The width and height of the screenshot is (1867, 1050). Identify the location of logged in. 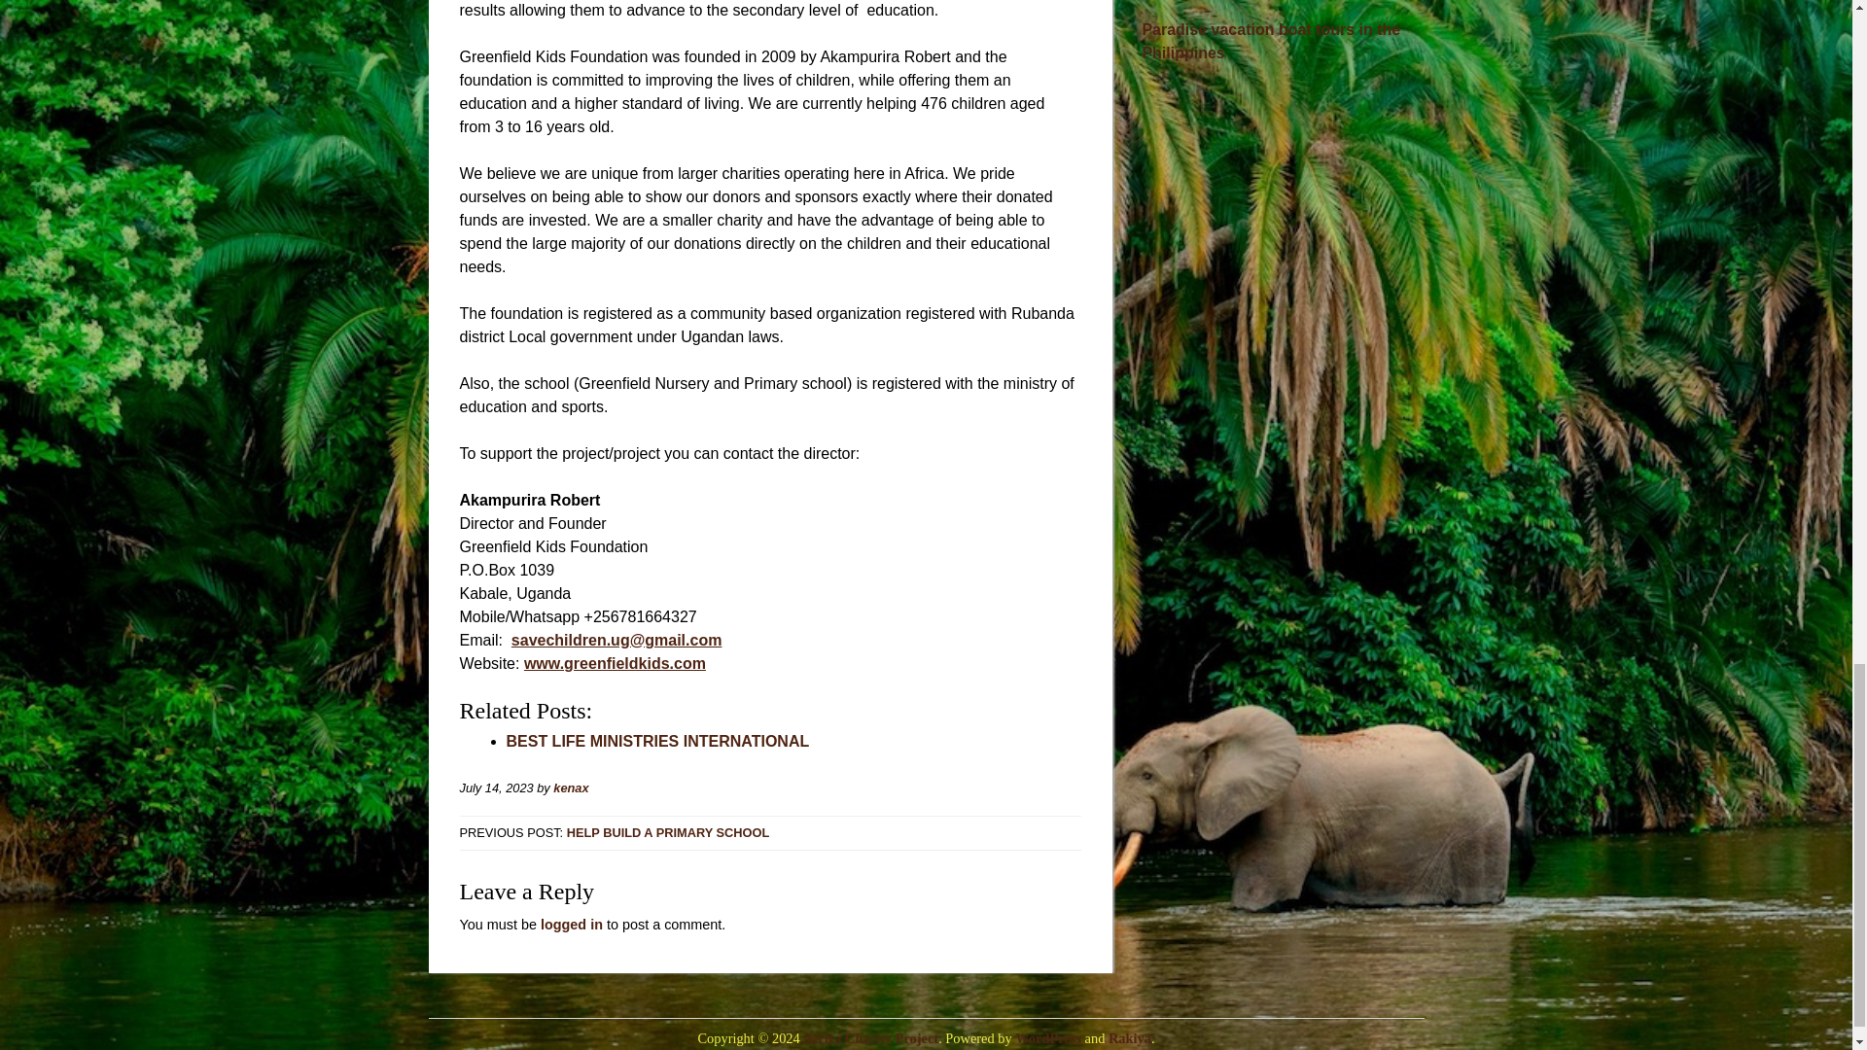
(572, 924).